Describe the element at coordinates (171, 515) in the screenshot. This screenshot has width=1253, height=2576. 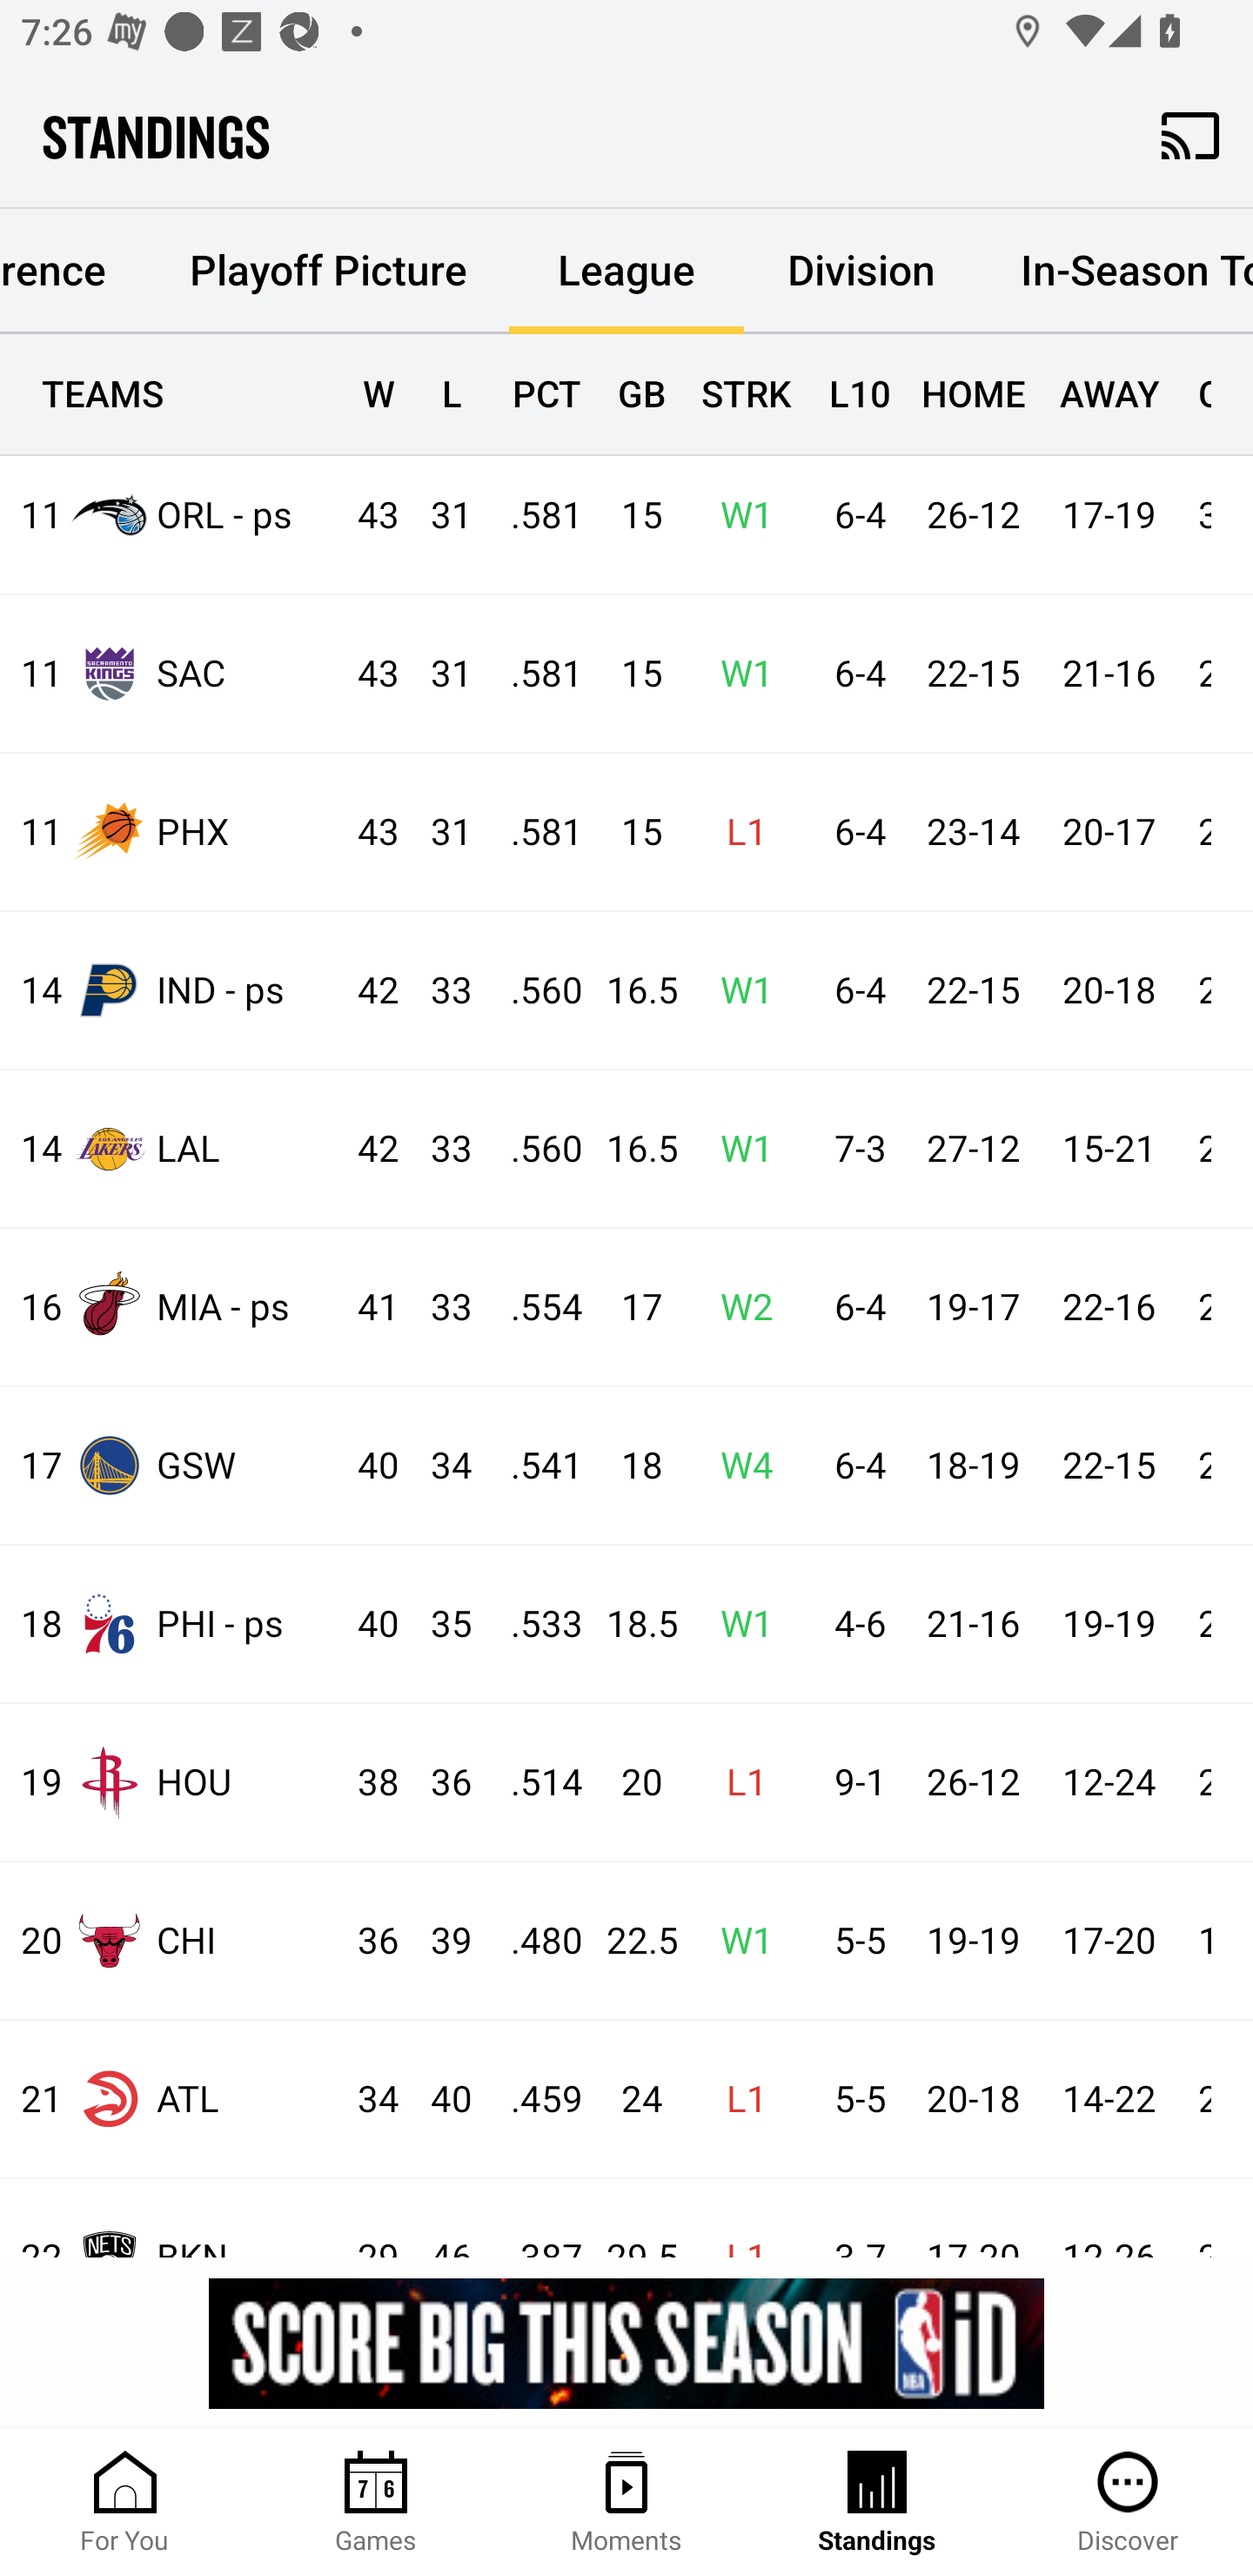
I see `11 ORL - ps` at that location.